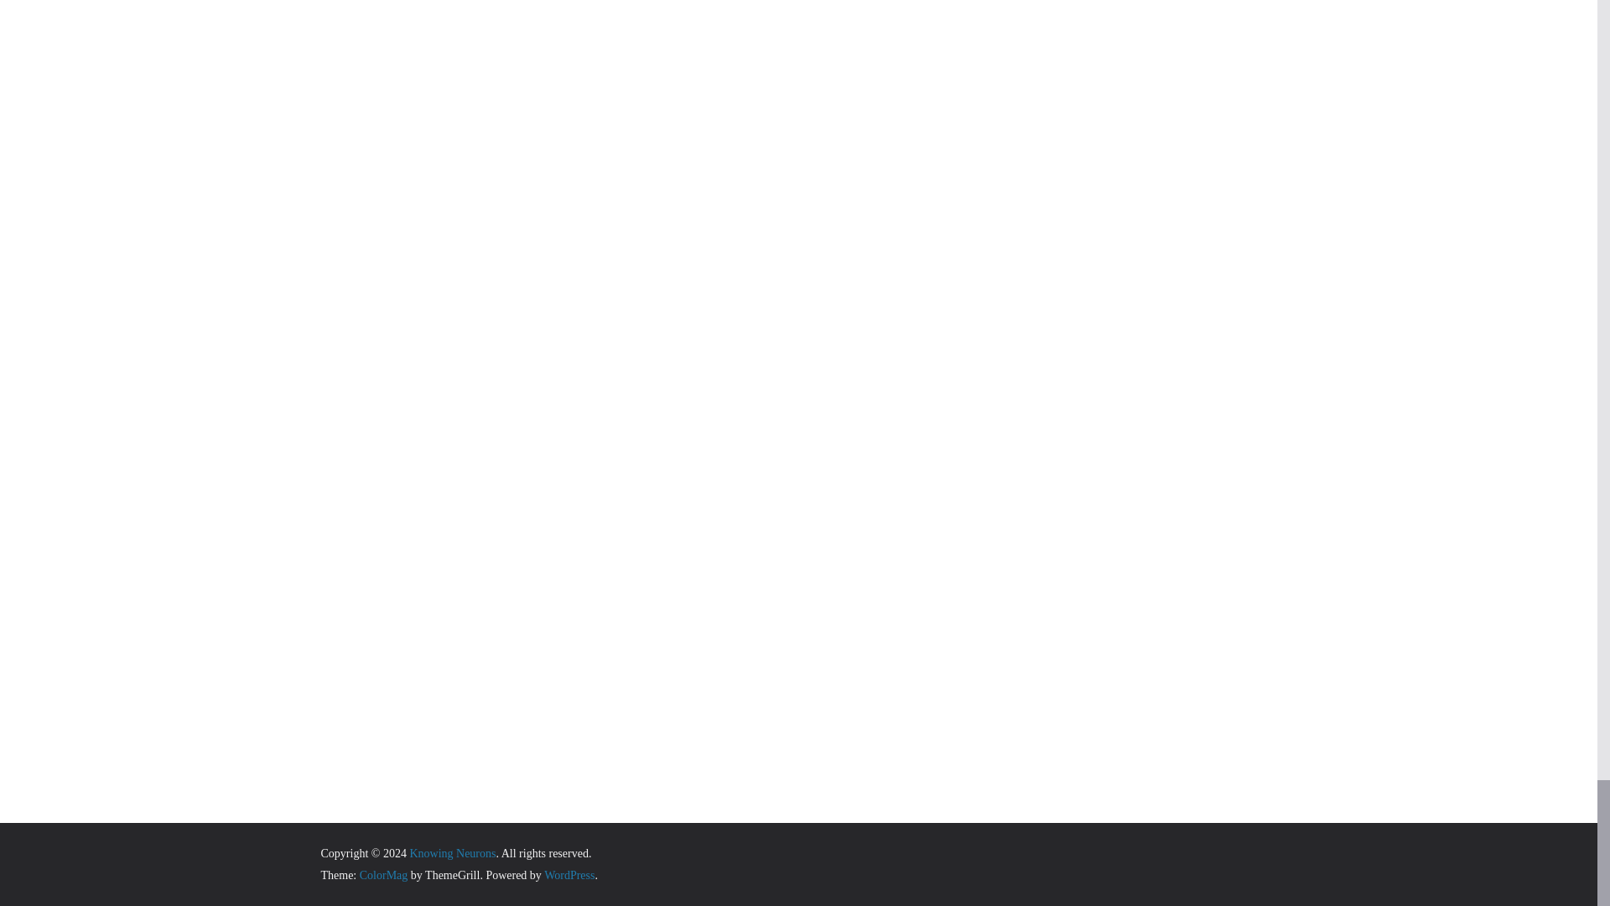  What do you see at coordinates (384, 874) in the screenshot?
I see `ColorMag` at bounding box center [384, 874].